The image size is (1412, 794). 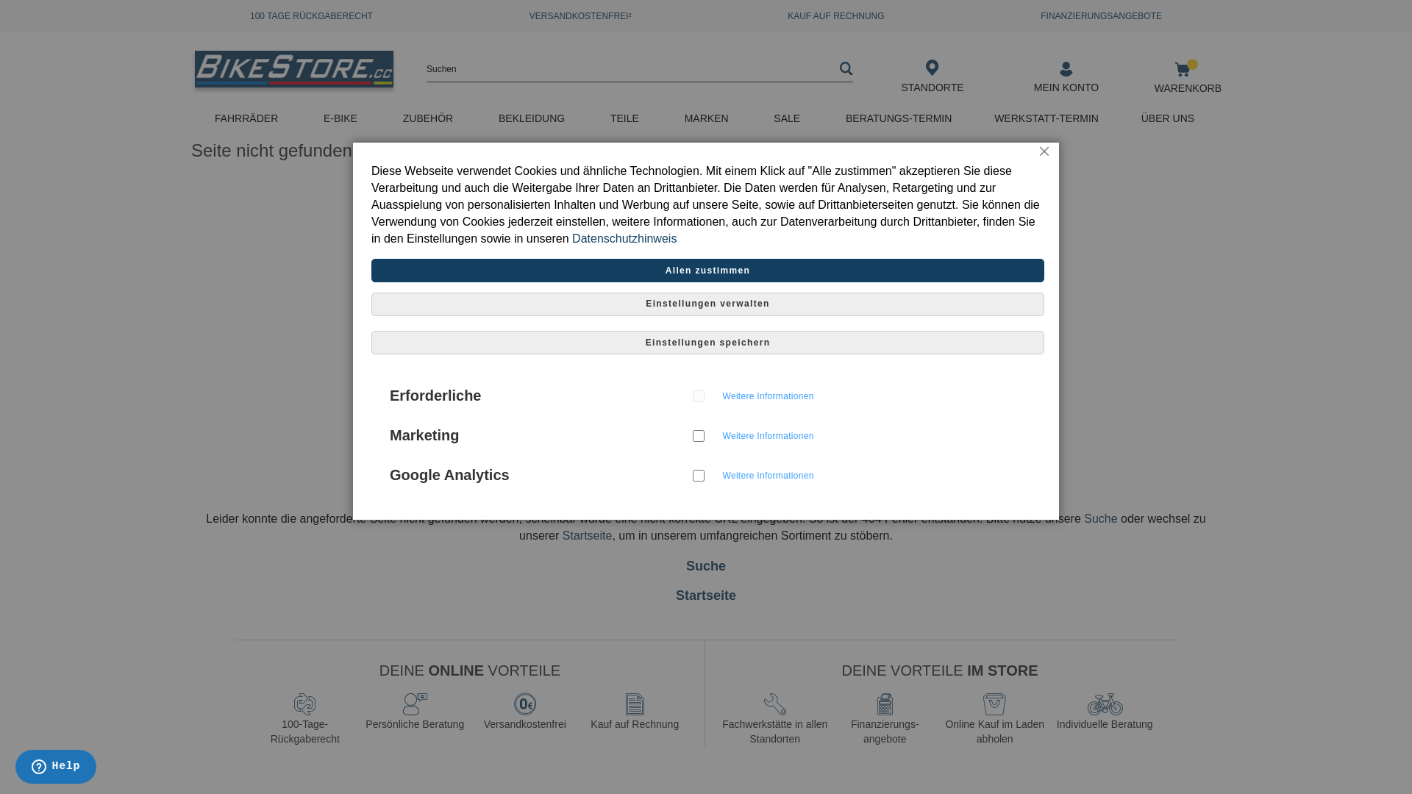 I want to click on MEIN KONTO, so click(x=1066, y=88).